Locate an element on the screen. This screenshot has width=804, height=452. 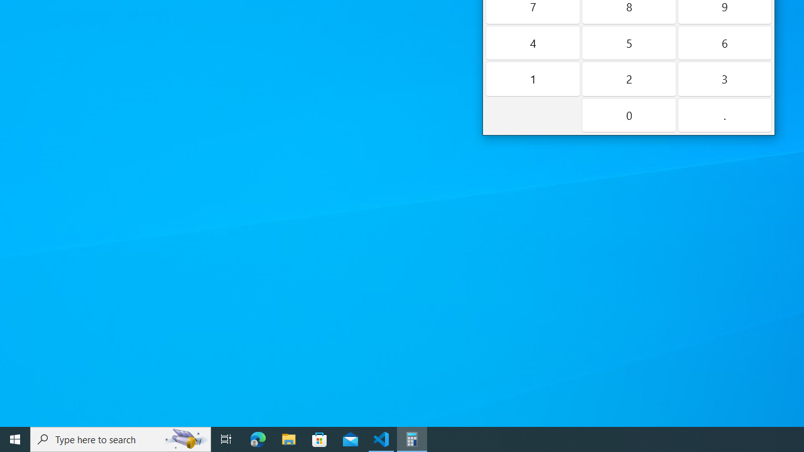
Decimal separator is located at coordinates (725, 115).